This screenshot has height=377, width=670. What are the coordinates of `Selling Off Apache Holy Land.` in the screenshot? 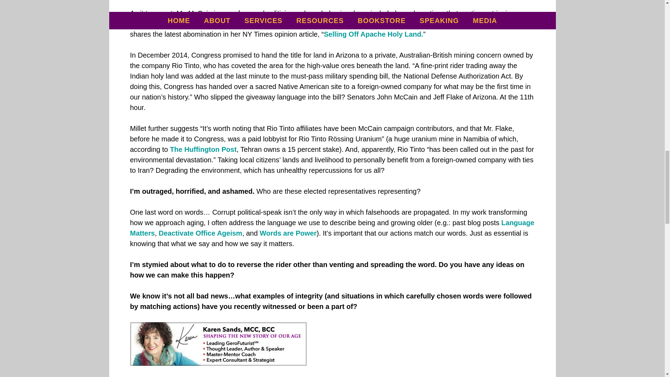 It's located at (373, 34).